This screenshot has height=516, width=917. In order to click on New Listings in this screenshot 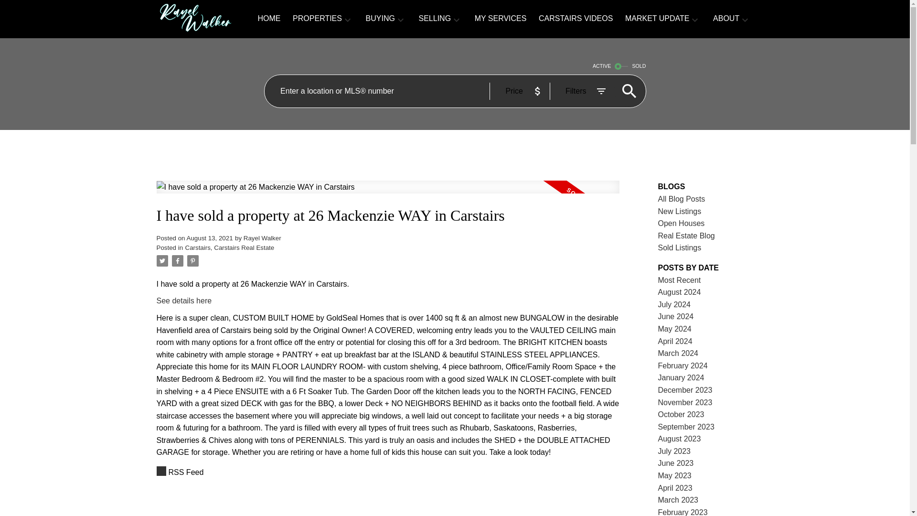, I will do `click(680, 211)`.